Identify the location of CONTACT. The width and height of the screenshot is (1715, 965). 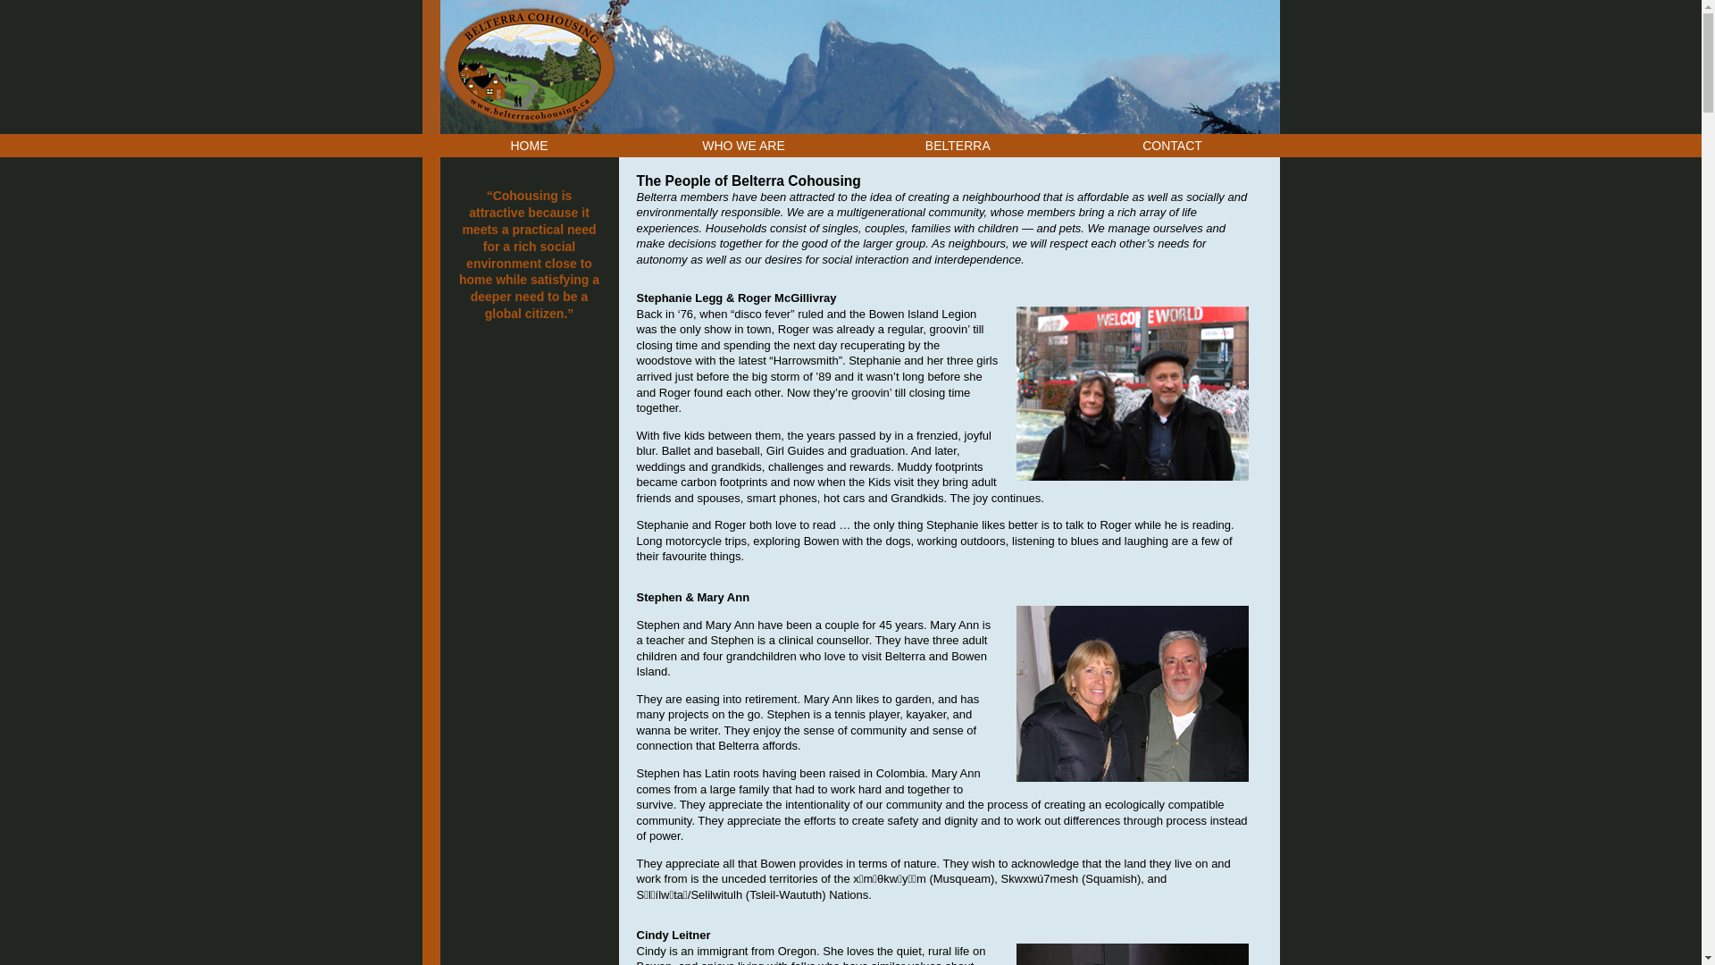
(1172, 146).